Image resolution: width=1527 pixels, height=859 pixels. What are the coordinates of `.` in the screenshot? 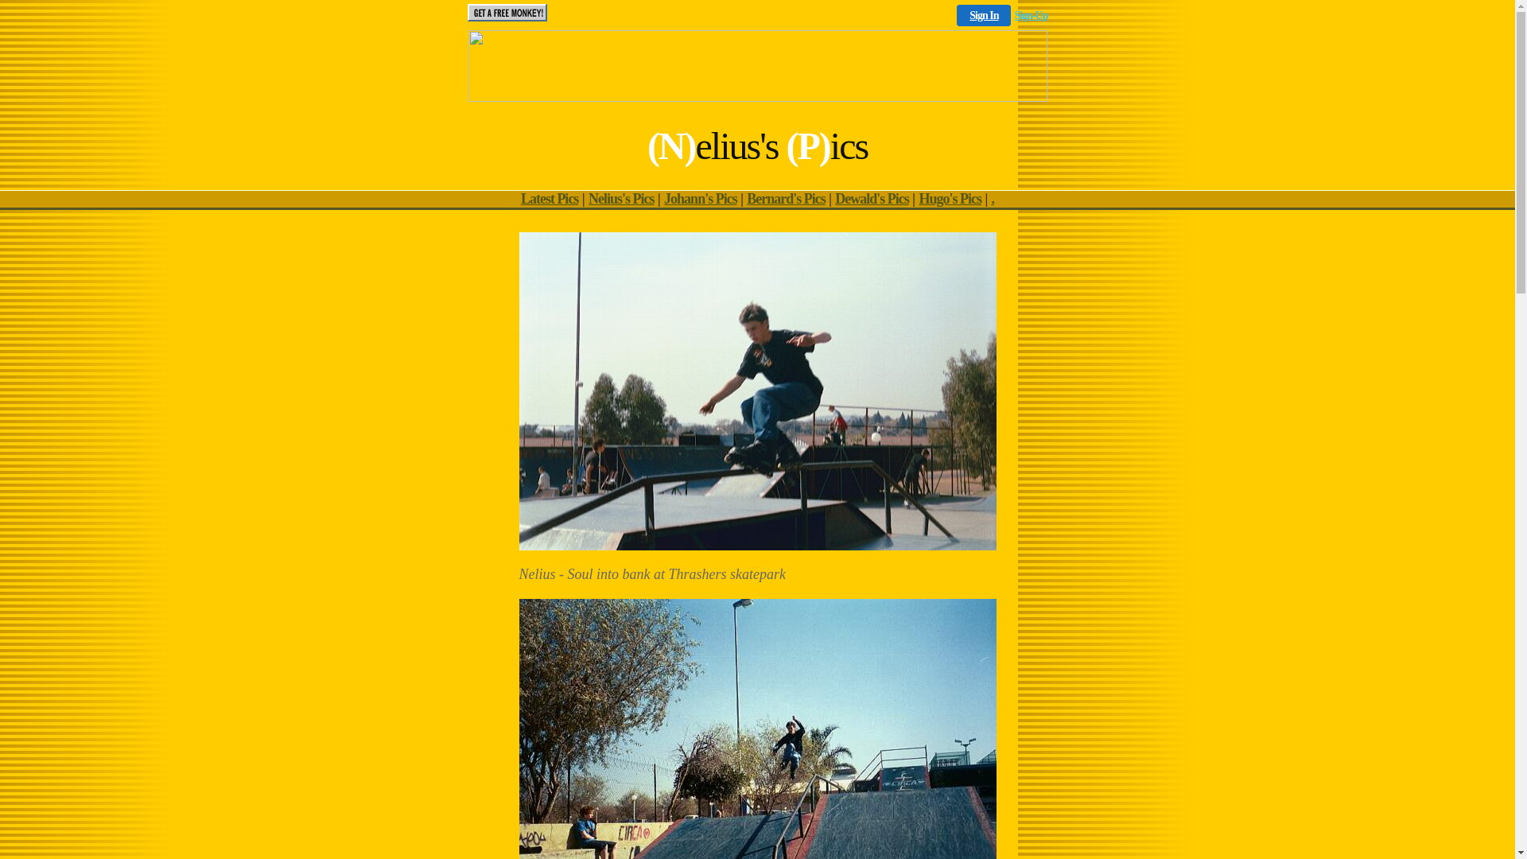 It's located at (993, 199).